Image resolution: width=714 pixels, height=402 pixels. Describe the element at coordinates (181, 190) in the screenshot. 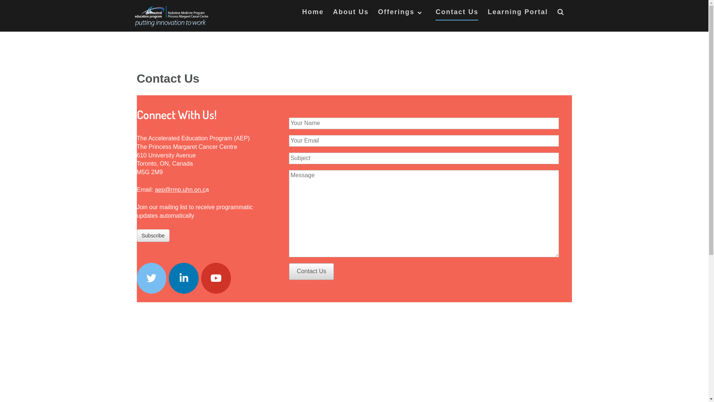

I see `aep@rmp.uhn.on.ca` at that location.